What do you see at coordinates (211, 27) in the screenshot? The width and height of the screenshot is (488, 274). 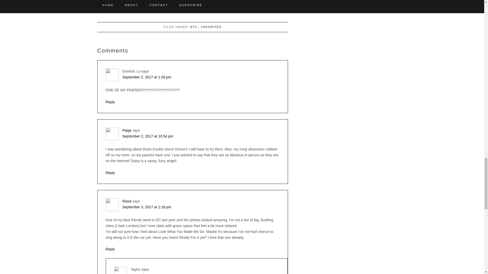 I see `FAVORITES` at bounding box center [211, 27].